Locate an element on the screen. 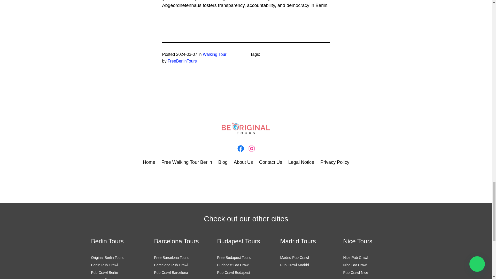  Original Berlin Tours is located at coordinates (107, 258).